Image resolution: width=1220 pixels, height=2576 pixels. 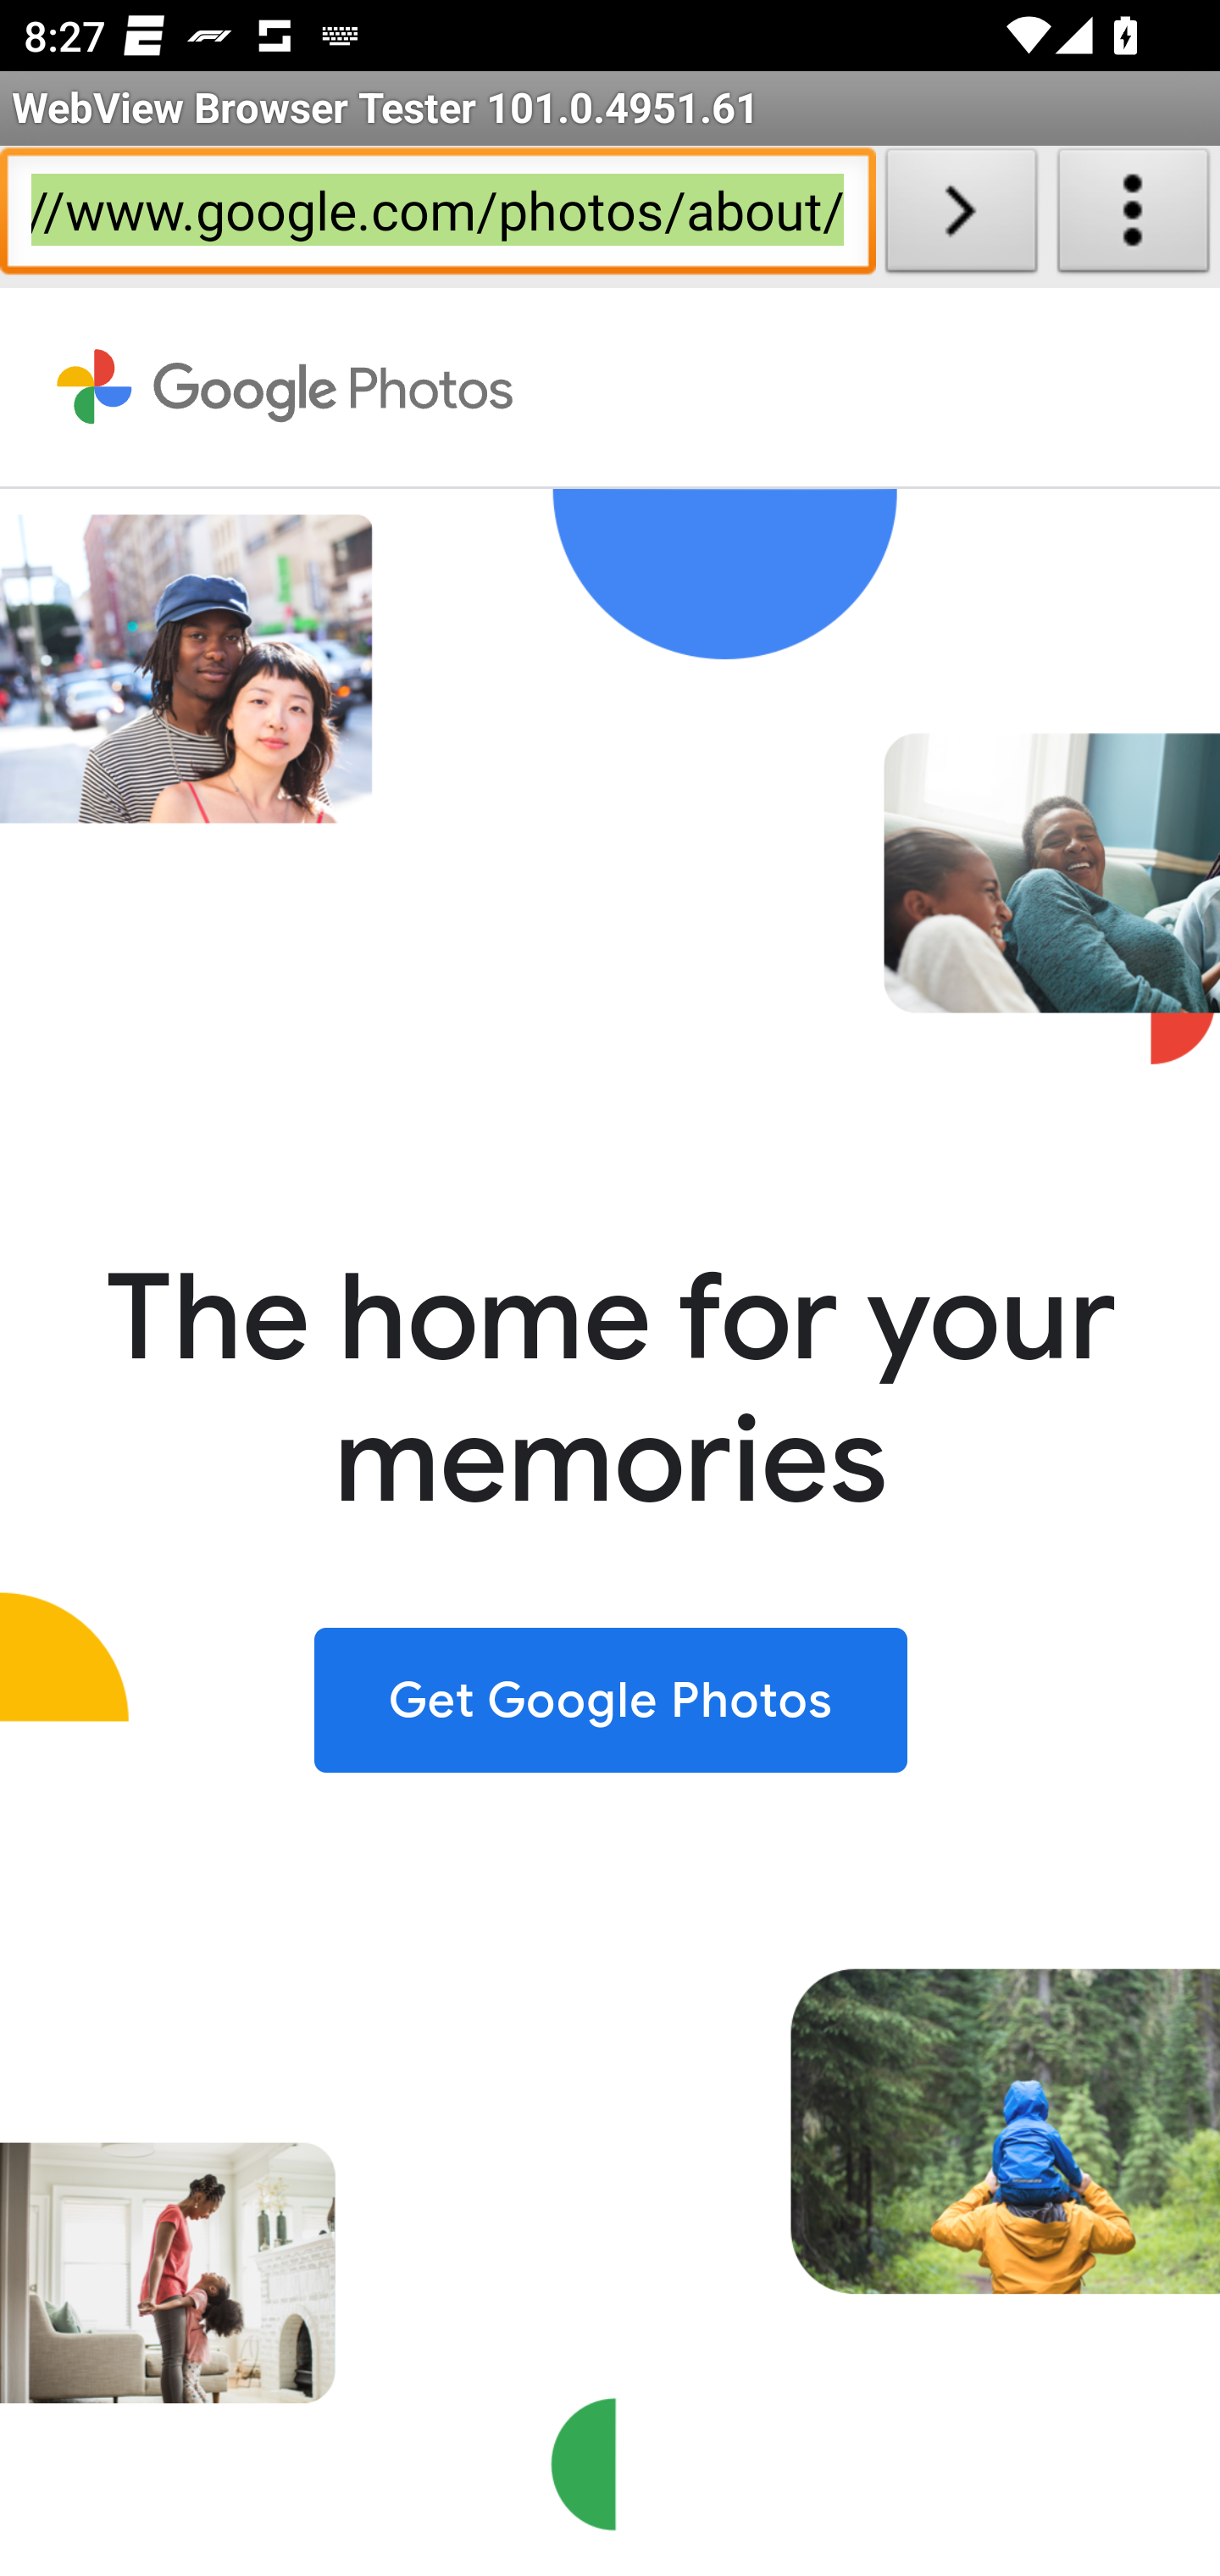 I want to click on Load URL, so click(x=961, y=217).